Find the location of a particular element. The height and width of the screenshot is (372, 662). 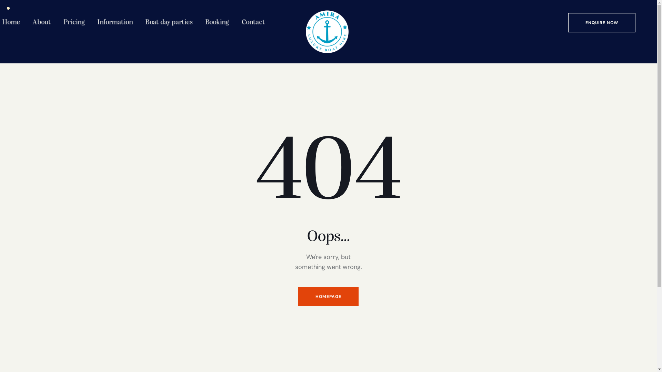

About is located at coordinates (39, 21).